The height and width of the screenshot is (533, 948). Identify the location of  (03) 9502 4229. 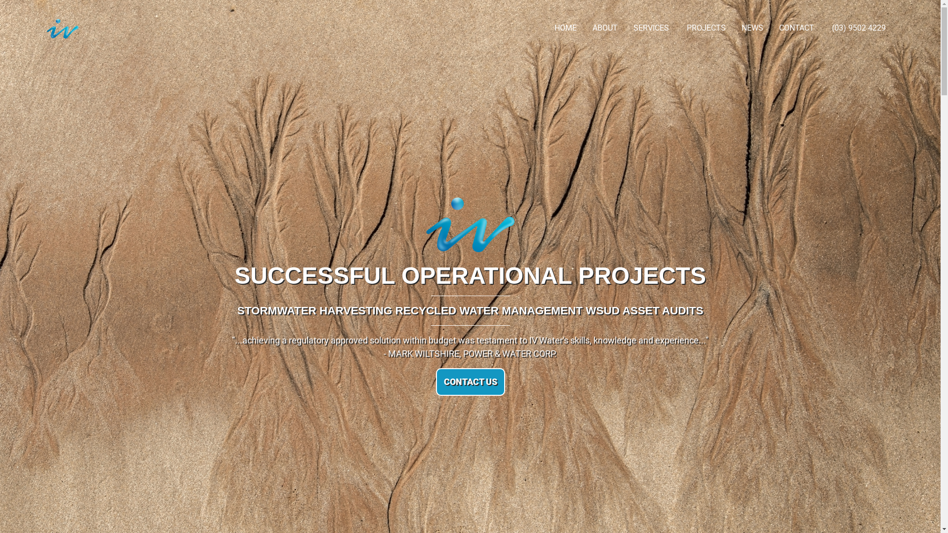
(858, 29).